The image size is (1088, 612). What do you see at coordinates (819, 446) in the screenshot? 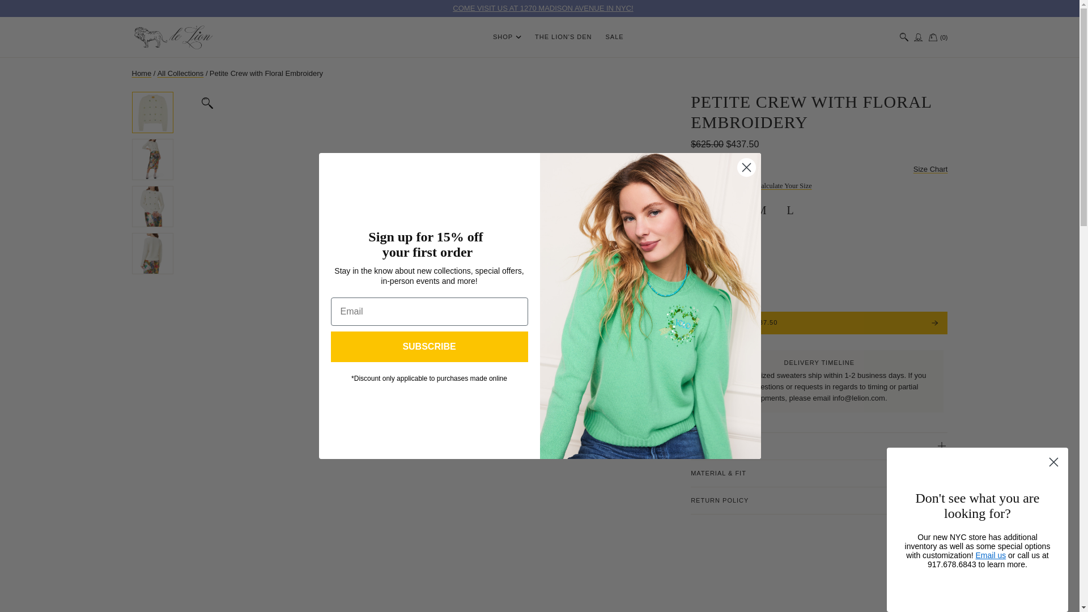
I see `COME VISIT US AT 1270 MADISON AVENUE IN NYC!` at bounding box center [819, 446].